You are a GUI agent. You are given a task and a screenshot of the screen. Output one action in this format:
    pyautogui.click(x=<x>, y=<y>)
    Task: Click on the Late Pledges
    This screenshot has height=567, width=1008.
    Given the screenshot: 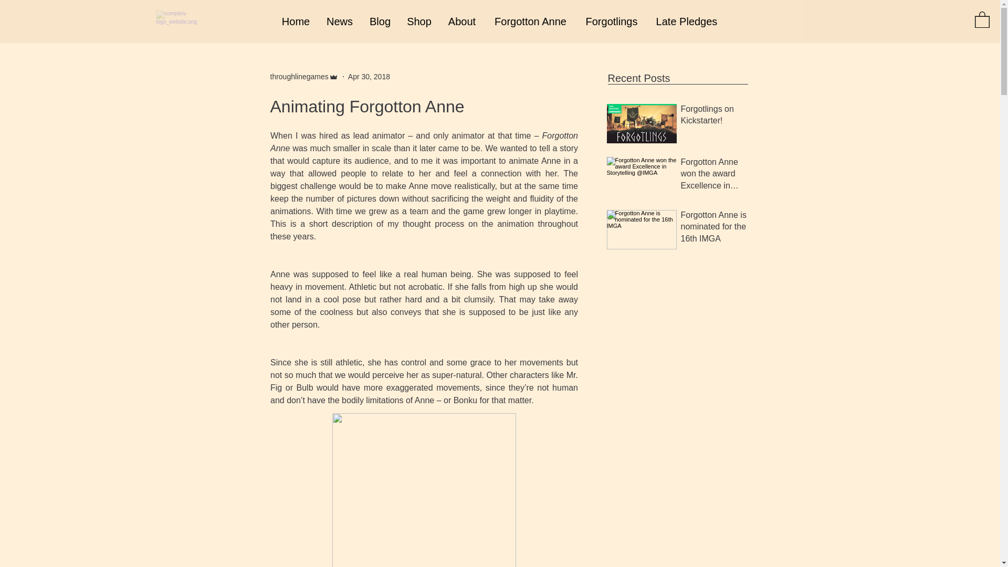 What is the action you would take?
    pyautogui.click(x=687, y=21)
    